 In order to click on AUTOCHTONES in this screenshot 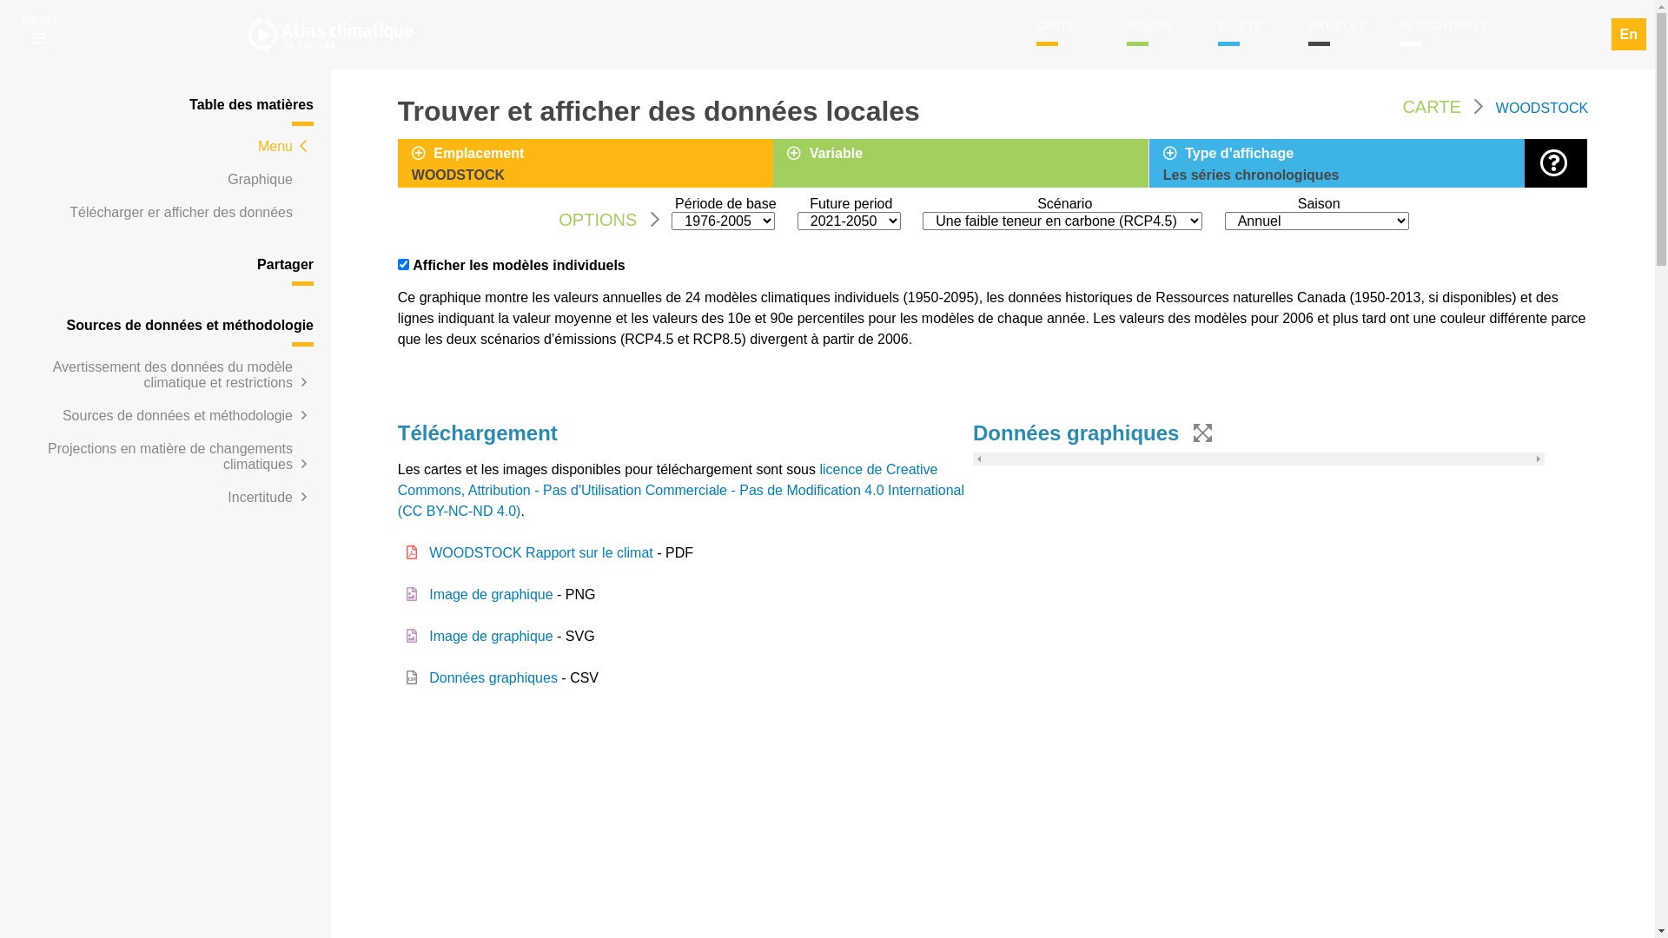, I will do `click(1444, 26)`.